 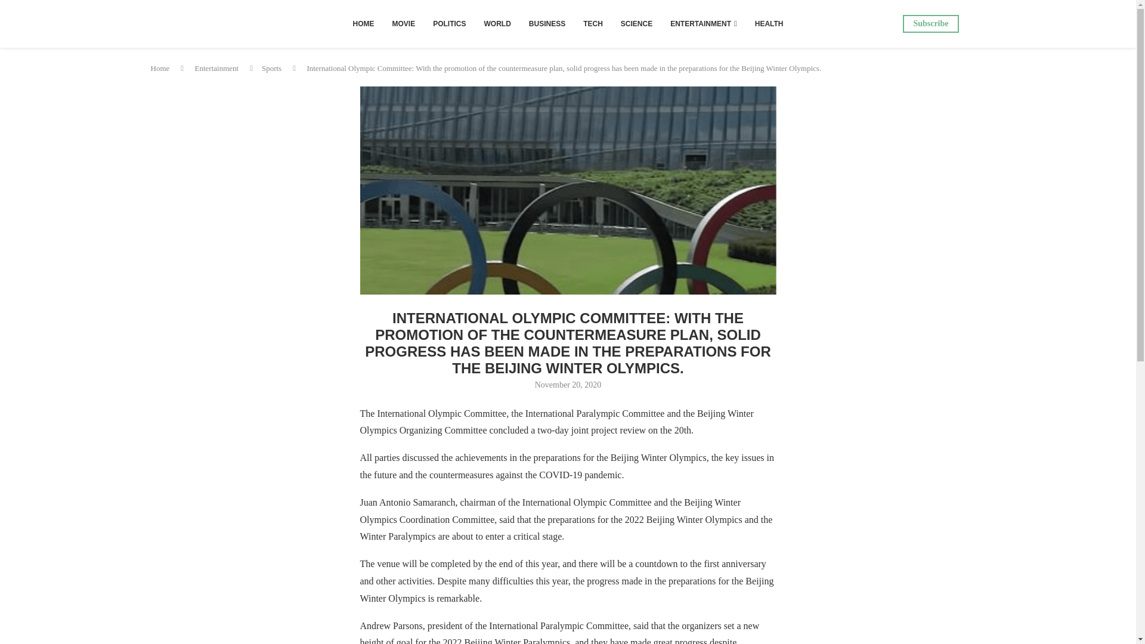 What do you see at coordinates (930, 24) in the screenshot?
I see `Subscribe` at bounding box center [930, 24].